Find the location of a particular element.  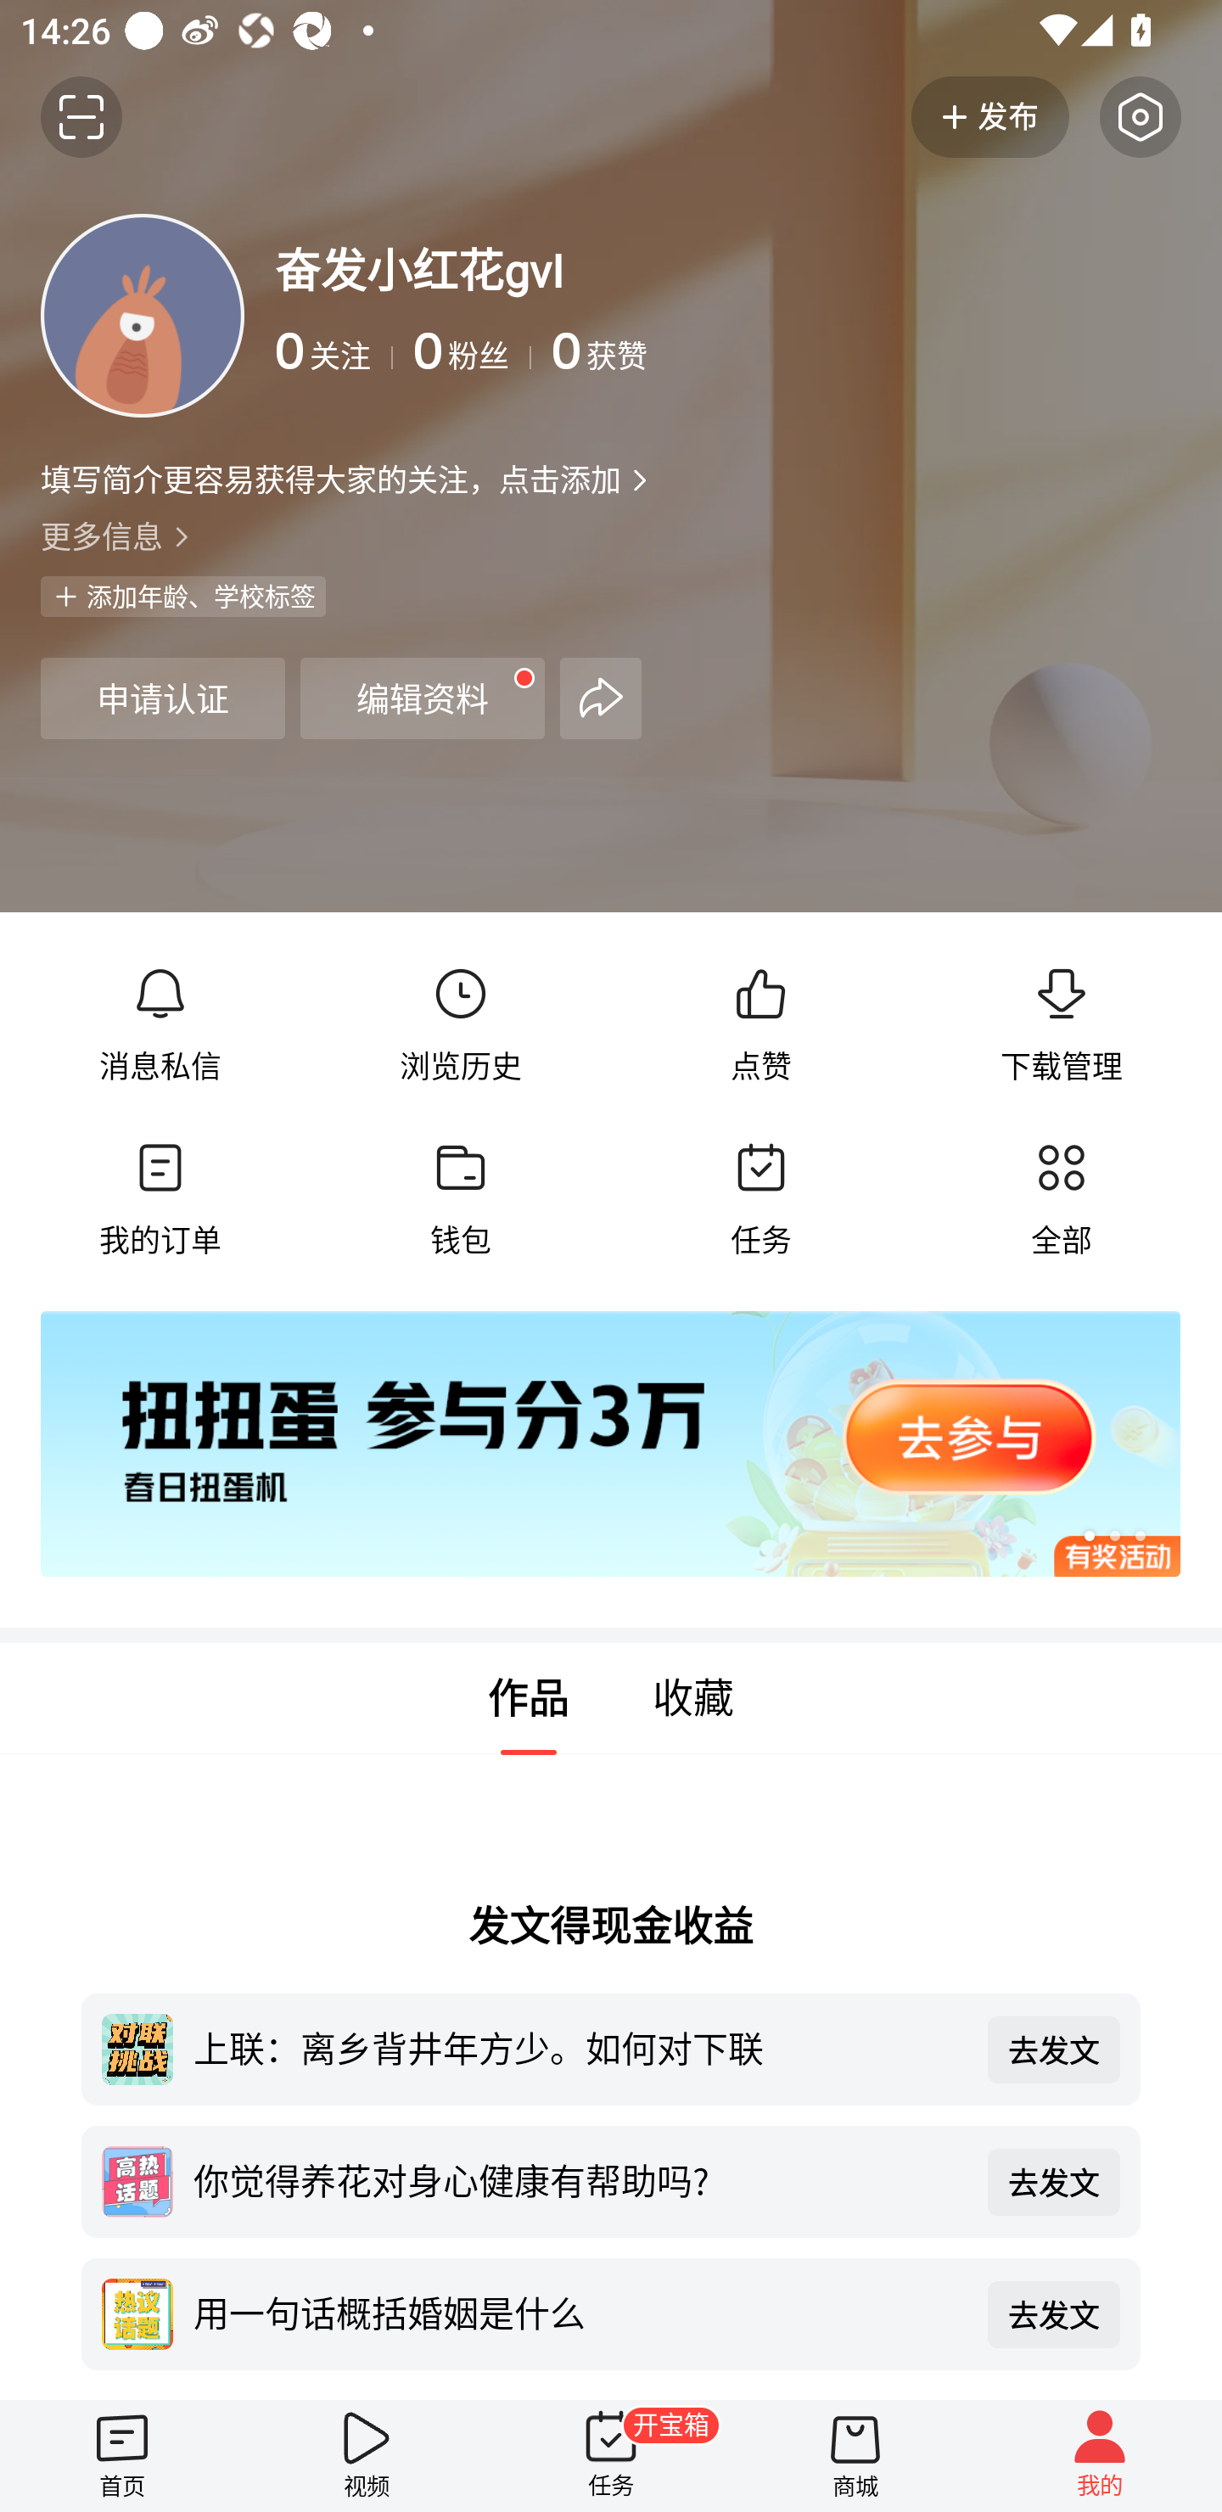

扫一扫 is located at coordinates (81, 116).